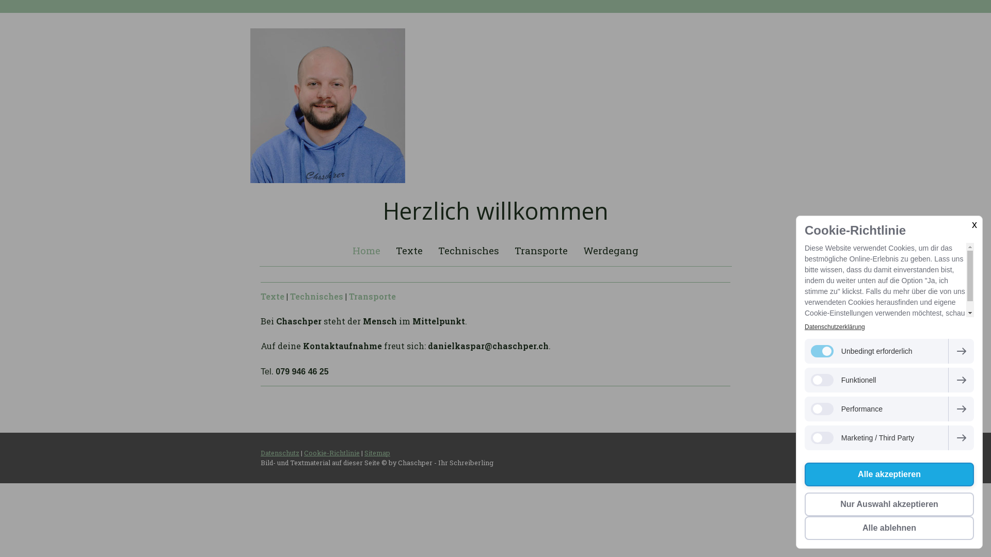  What do you see at coordinates (409, 251) in the screenshot?
I see `Texte` at bounding box center [409, 251].